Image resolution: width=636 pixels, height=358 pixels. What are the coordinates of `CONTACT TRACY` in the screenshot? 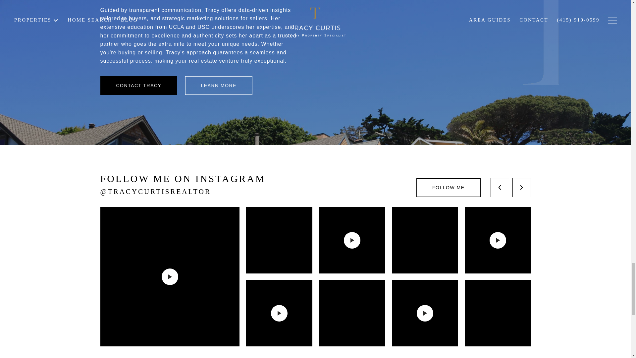 It's located at (138, 86).